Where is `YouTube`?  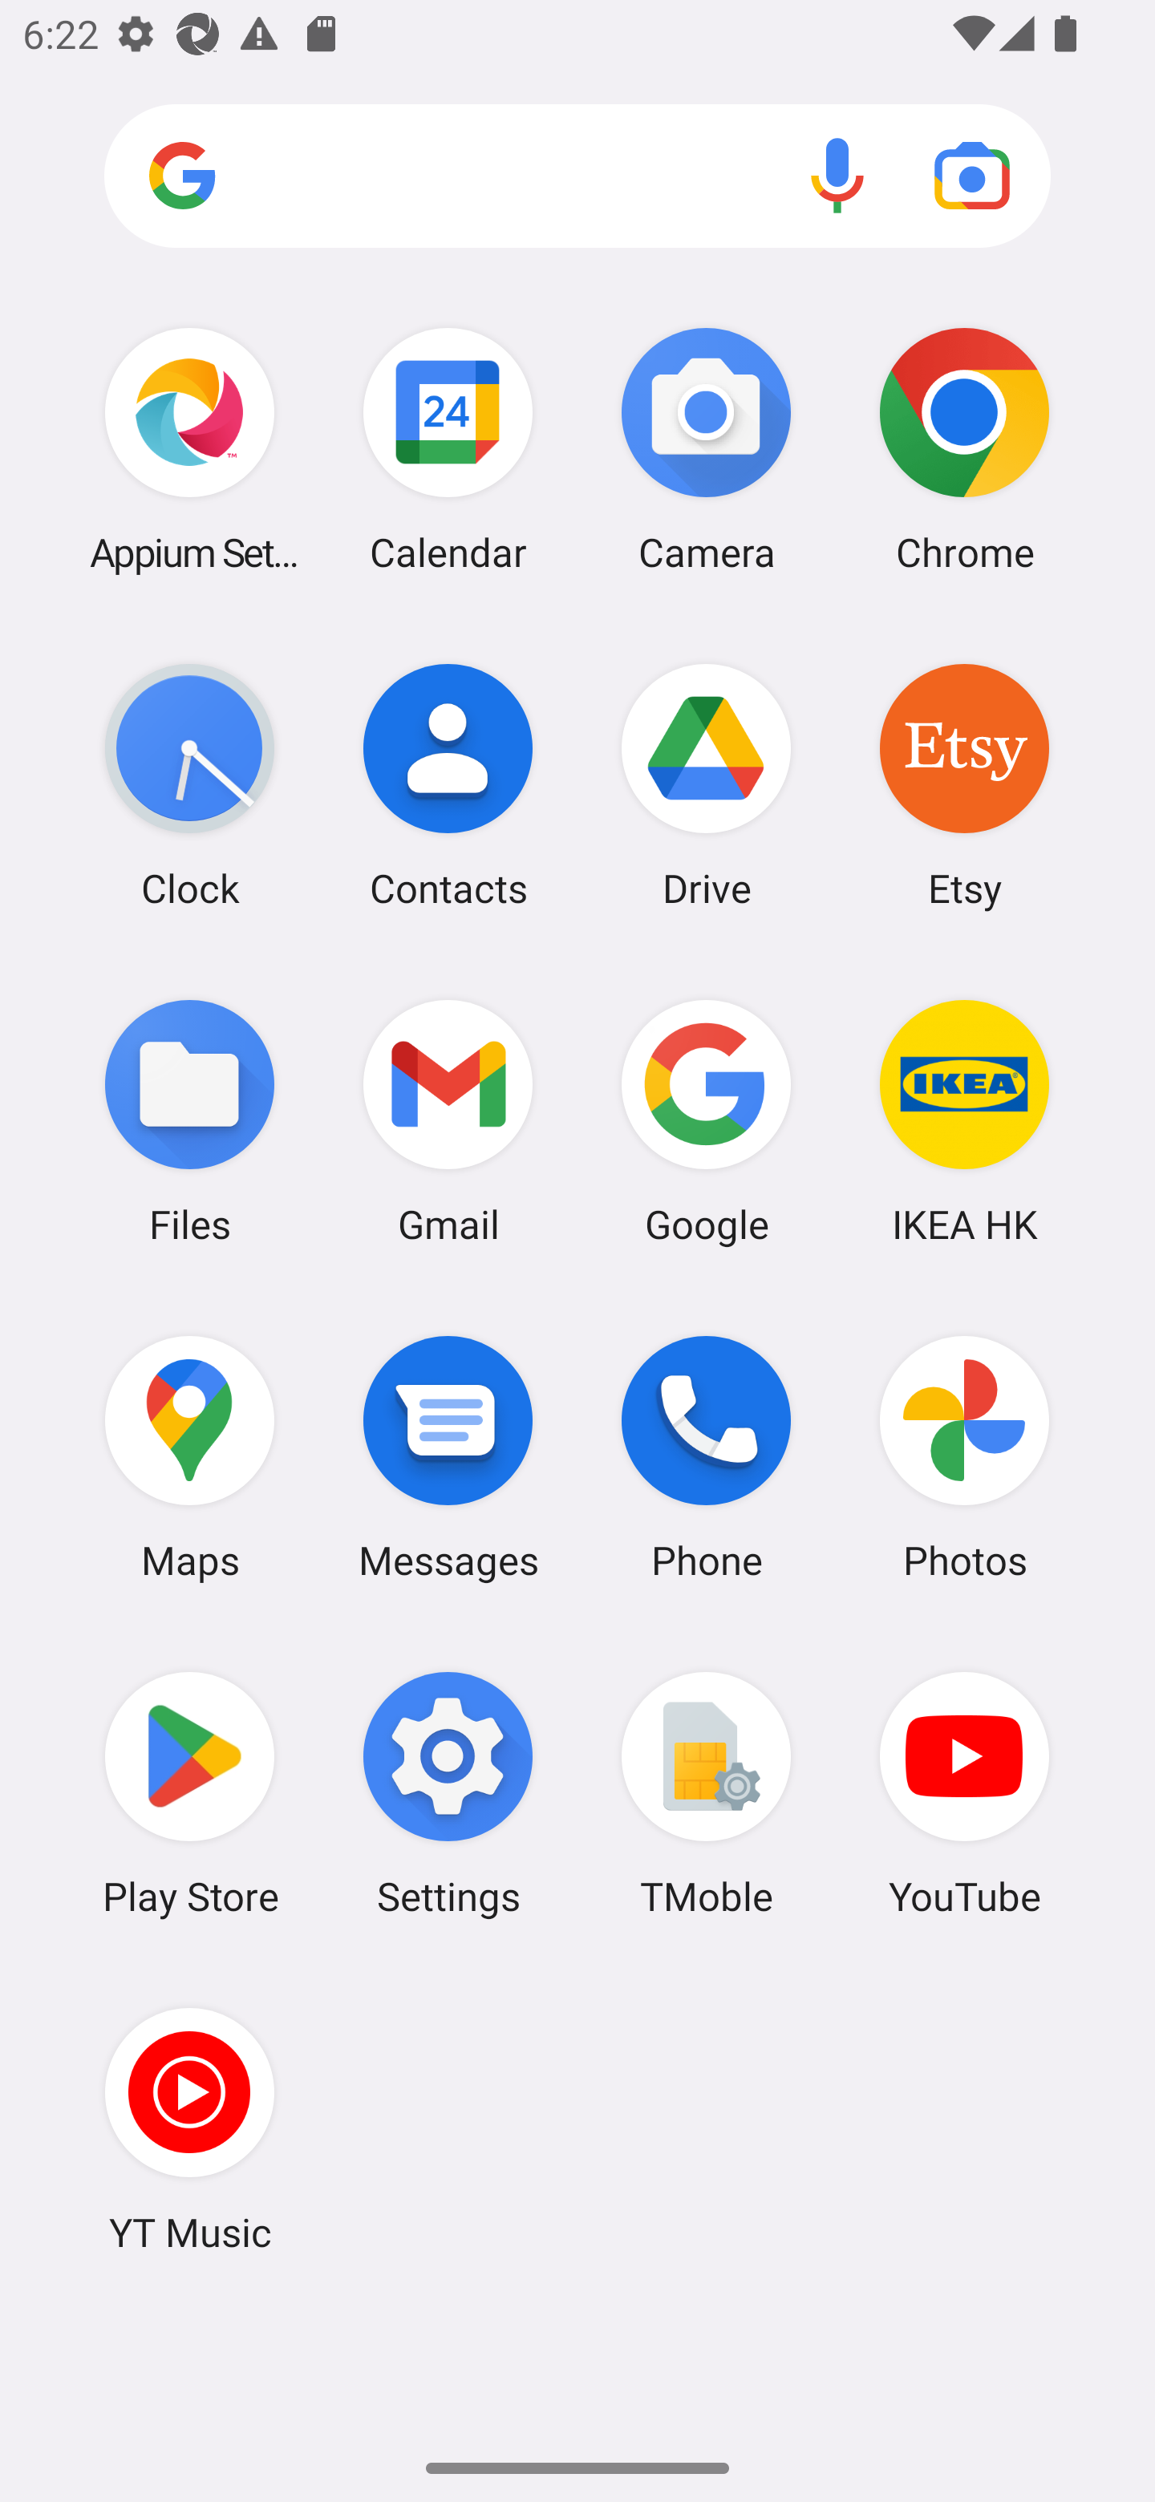 YouTube is located at coordinates (964, 1794).